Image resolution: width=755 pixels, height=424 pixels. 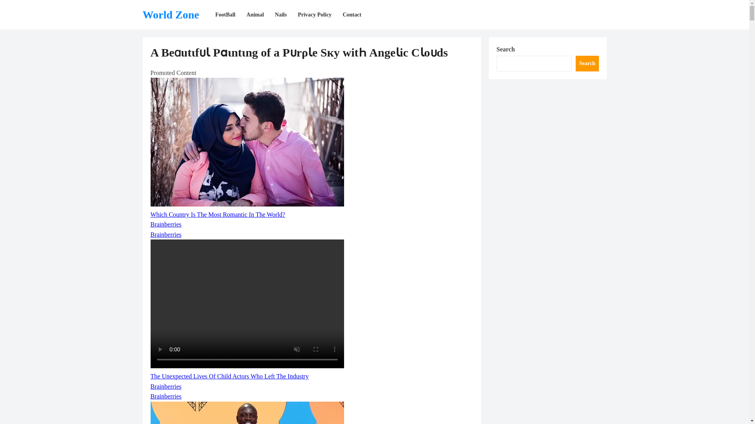 What do you see at coordinates (352, 15) in the screenshot?
I see `Contact` at bounding box center [352, 15].